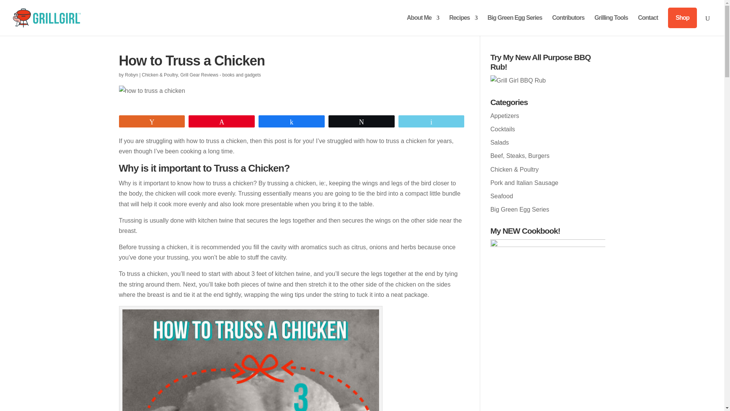 The height and width of the screenshot is (411, 730). I want to click on About Me, so click(423, 25).